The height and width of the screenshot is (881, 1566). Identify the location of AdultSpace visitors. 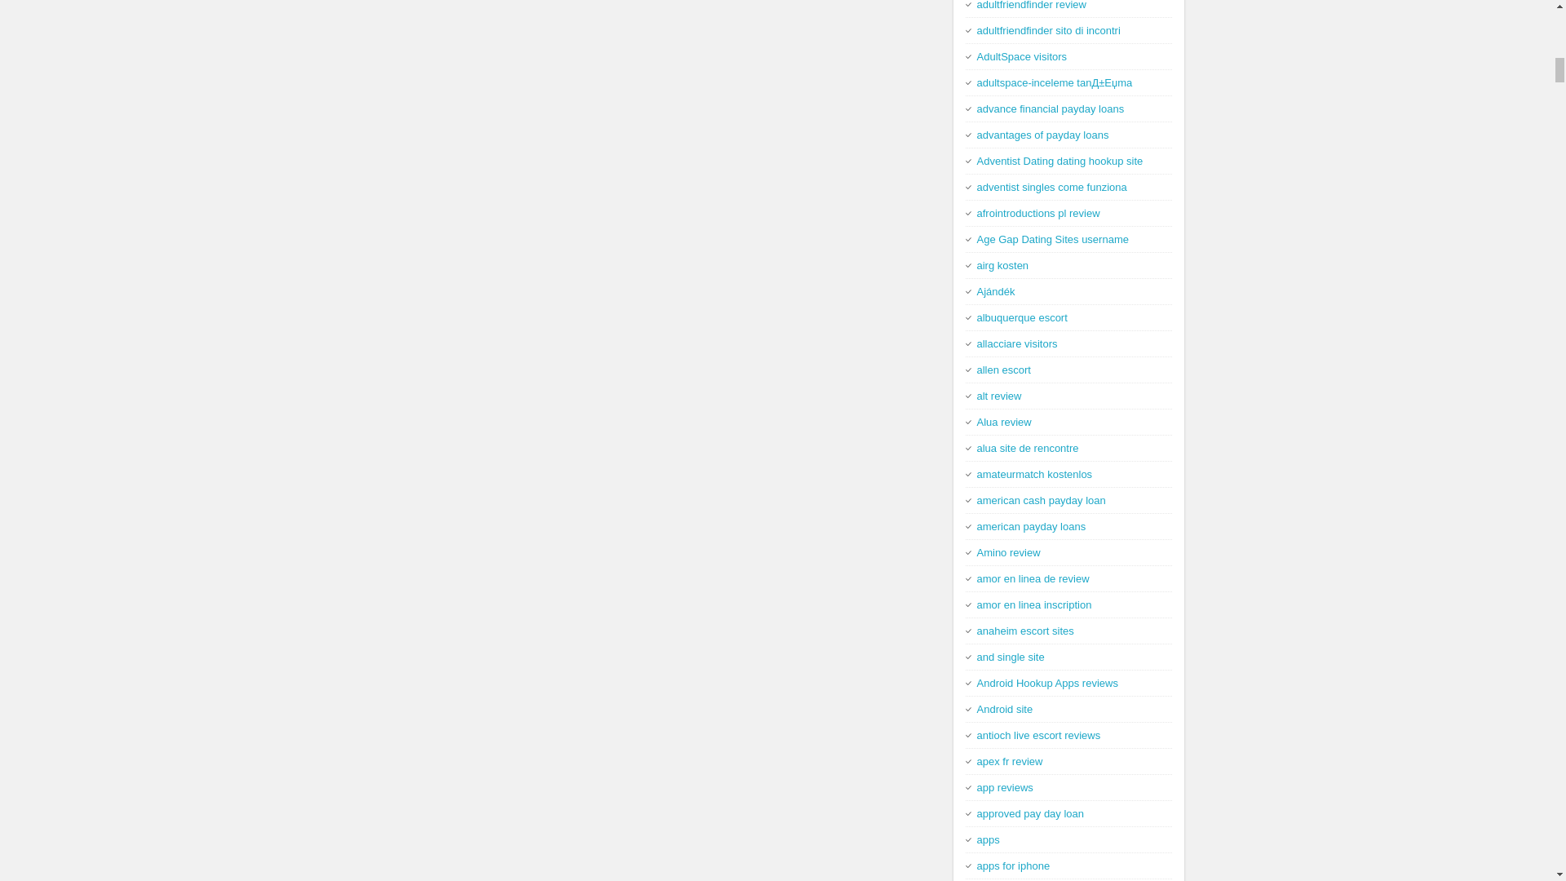
(1023, 55).